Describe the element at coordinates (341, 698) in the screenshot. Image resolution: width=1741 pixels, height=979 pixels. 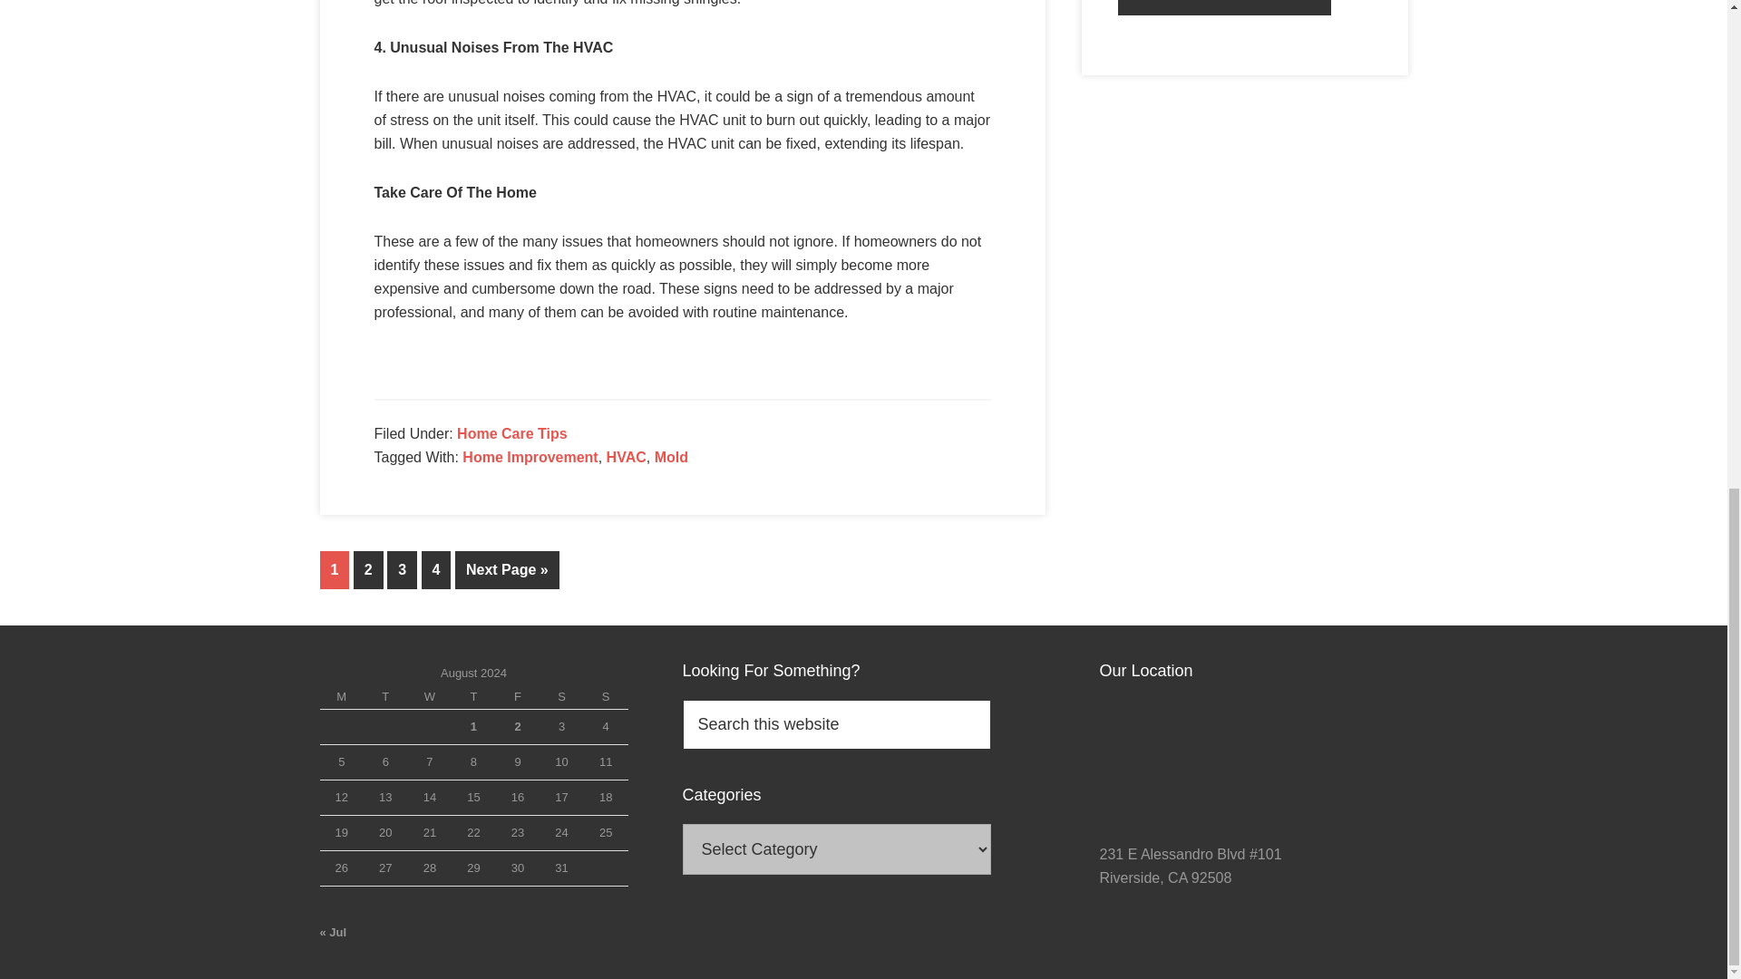
I see `Monday` at that location.